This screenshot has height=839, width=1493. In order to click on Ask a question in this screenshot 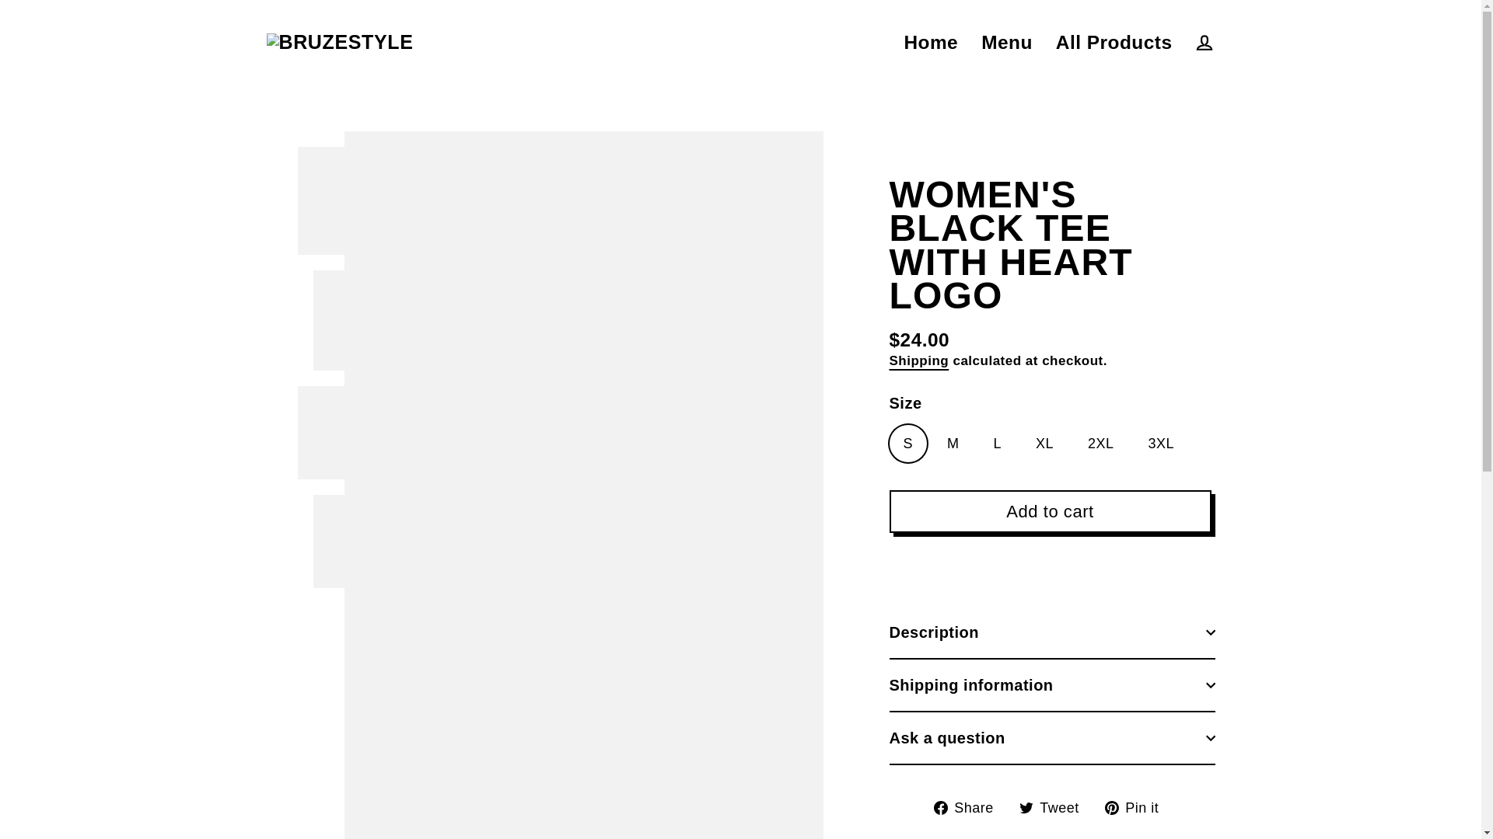, I will do `click(1137, 808)`.